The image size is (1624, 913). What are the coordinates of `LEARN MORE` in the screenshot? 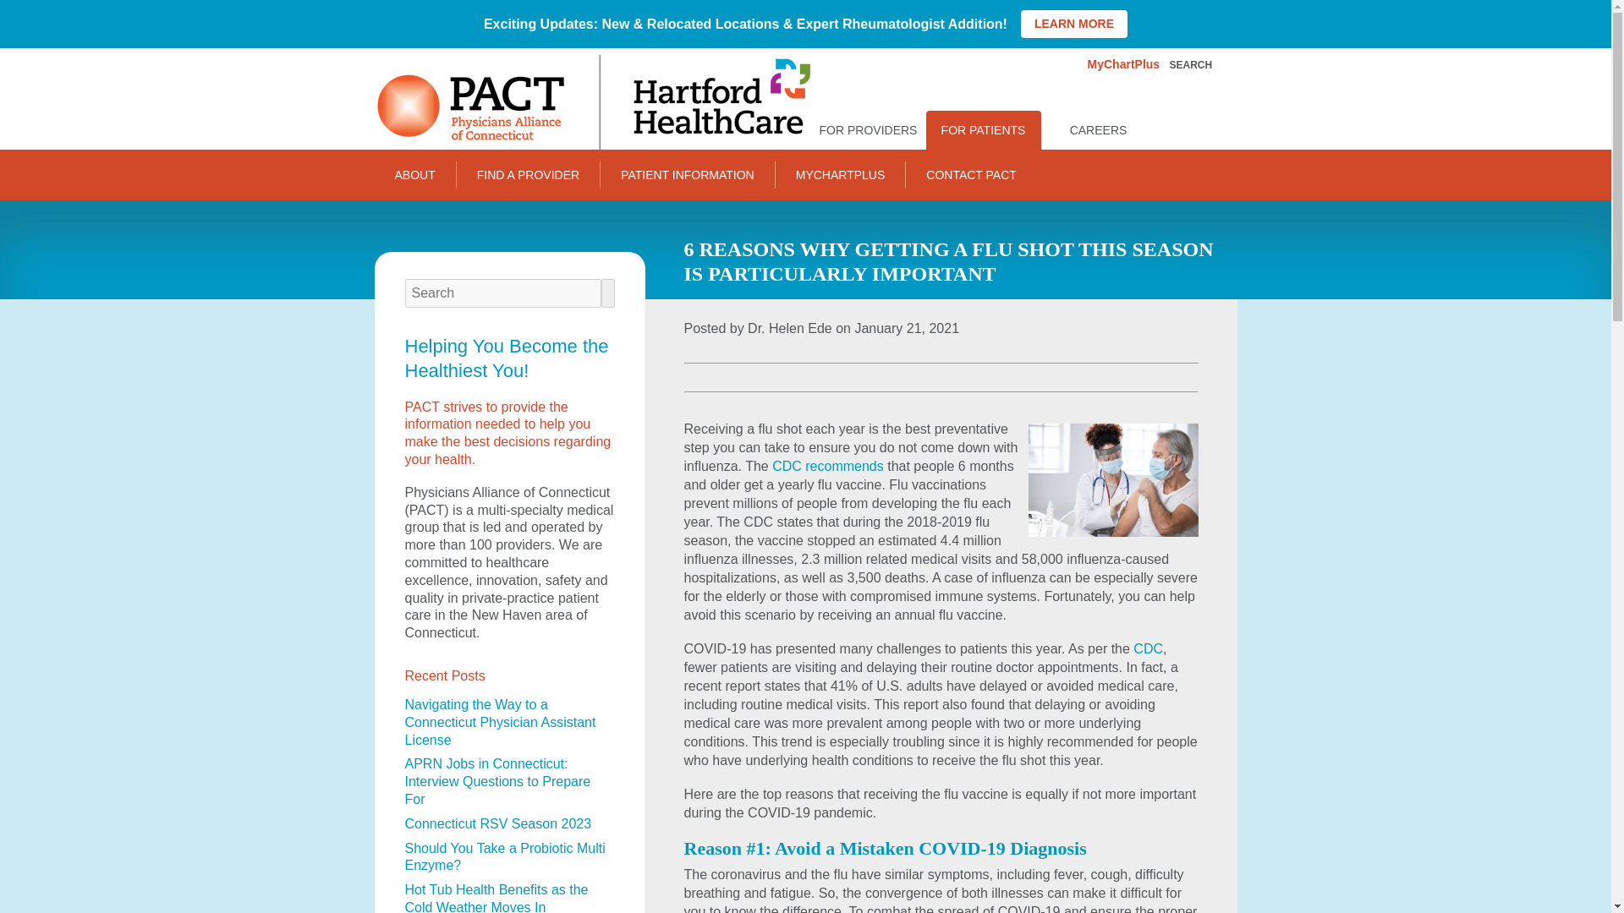 It's located at (1074, 24).